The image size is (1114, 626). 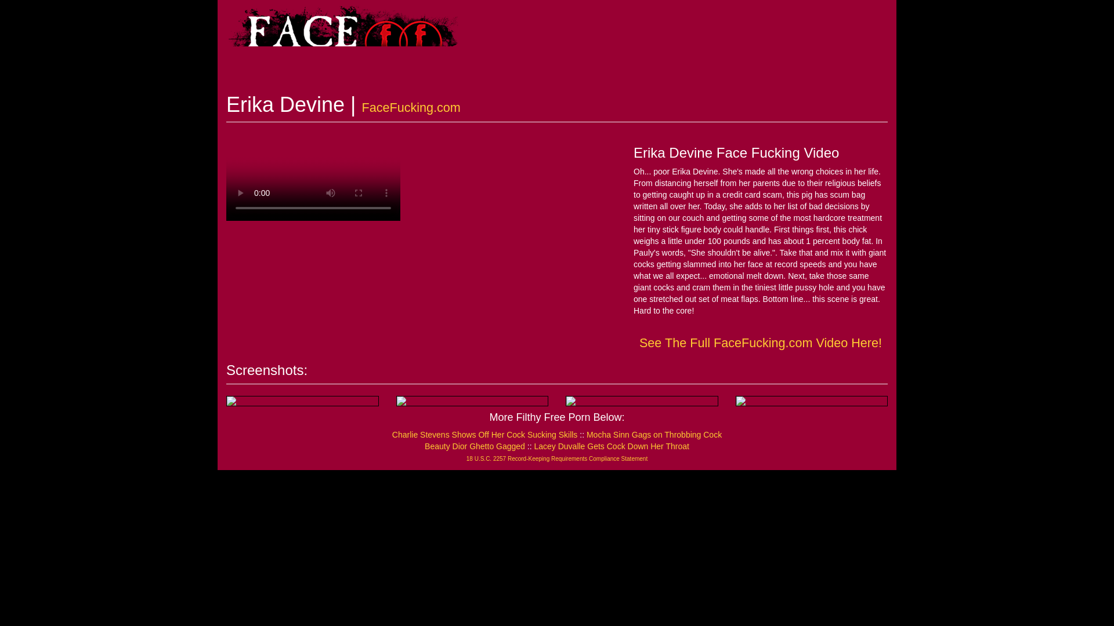 What do you see at coordinates (410, 107) in the screenshot?
I see `FaceFucking.com` at bounding box center [410, 107].